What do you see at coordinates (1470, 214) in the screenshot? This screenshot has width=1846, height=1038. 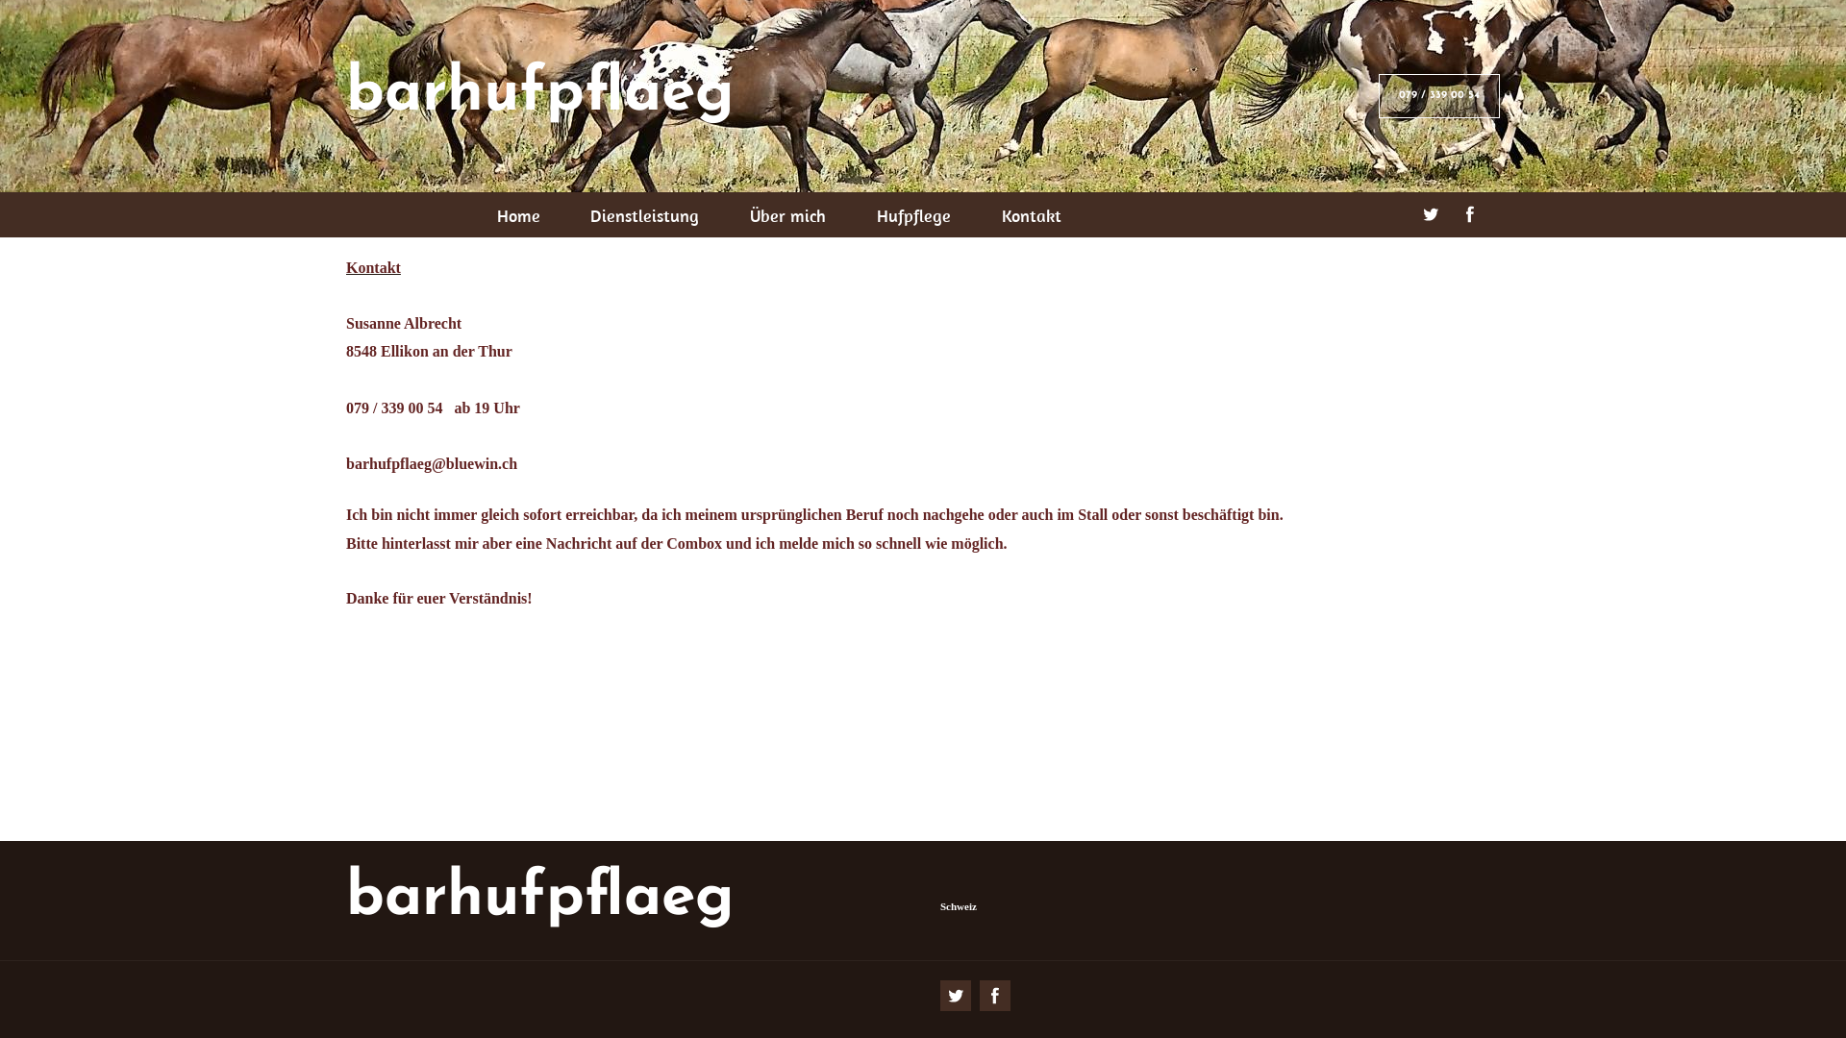 I see `Facebook` at bounding box center [1470, 214].